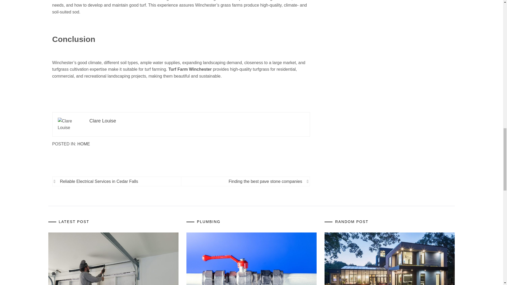 This screenshot has height=285, width=507. I want to click on turf farm Winchester, so click(81, 1).